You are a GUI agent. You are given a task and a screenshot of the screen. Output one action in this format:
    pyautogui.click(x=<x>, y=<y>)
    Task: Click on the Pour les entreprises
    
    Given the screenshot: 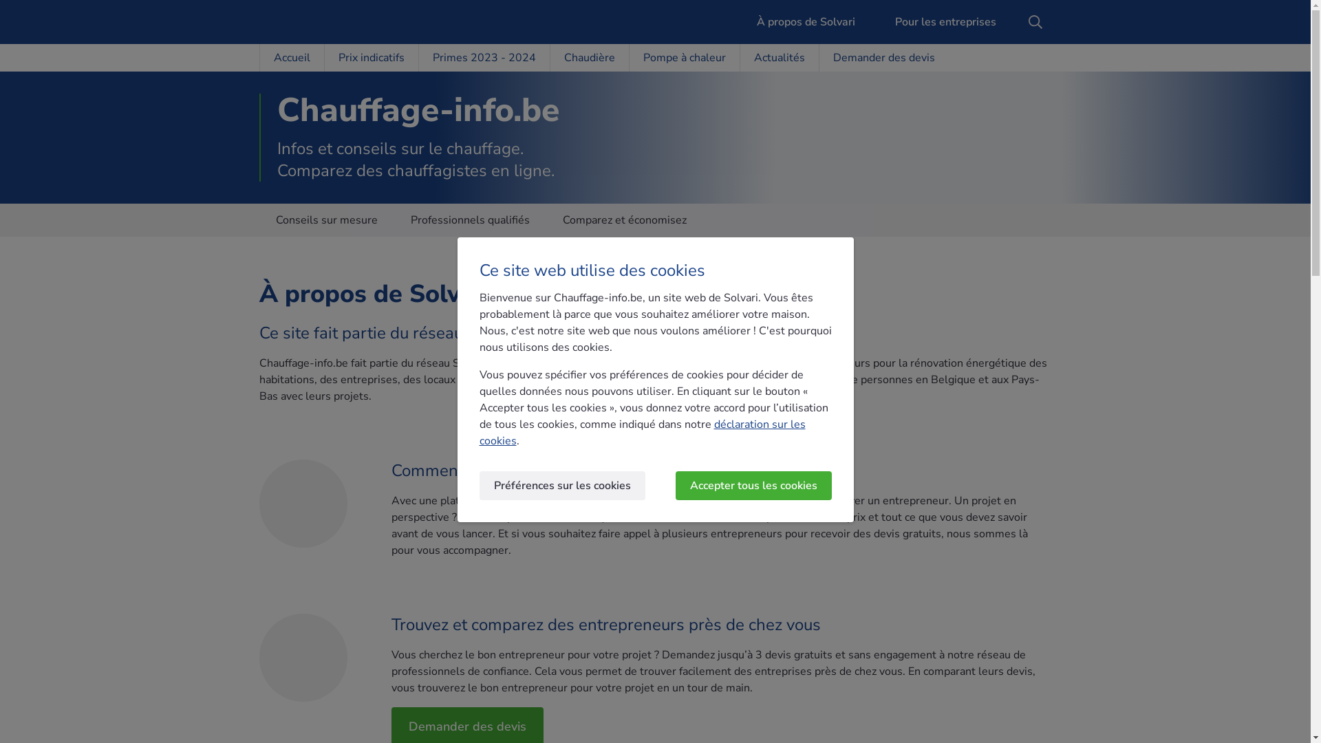 What is the action you would take?
    pyautogui.click(x=937, y=22)
    